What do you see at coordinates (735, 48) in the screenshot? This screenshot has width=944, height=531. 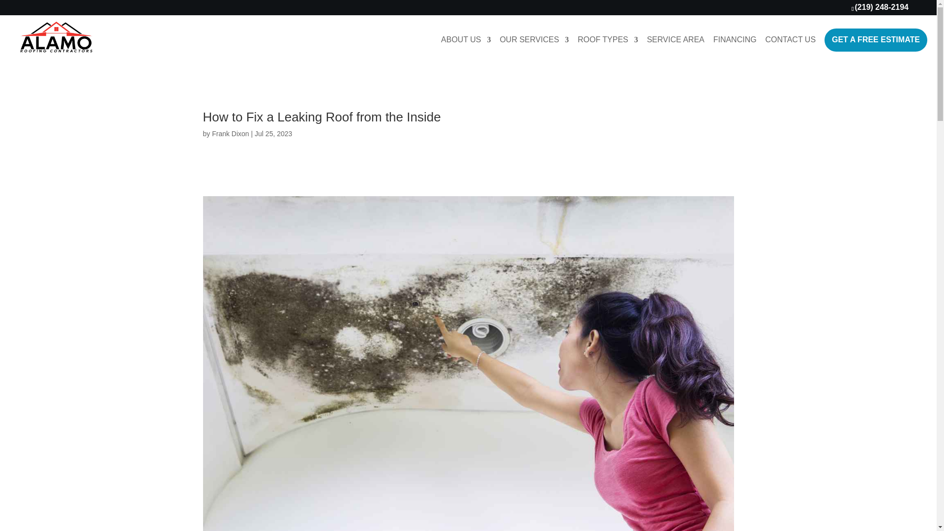 I see `FINANCING` at bounding box center [735, 48].